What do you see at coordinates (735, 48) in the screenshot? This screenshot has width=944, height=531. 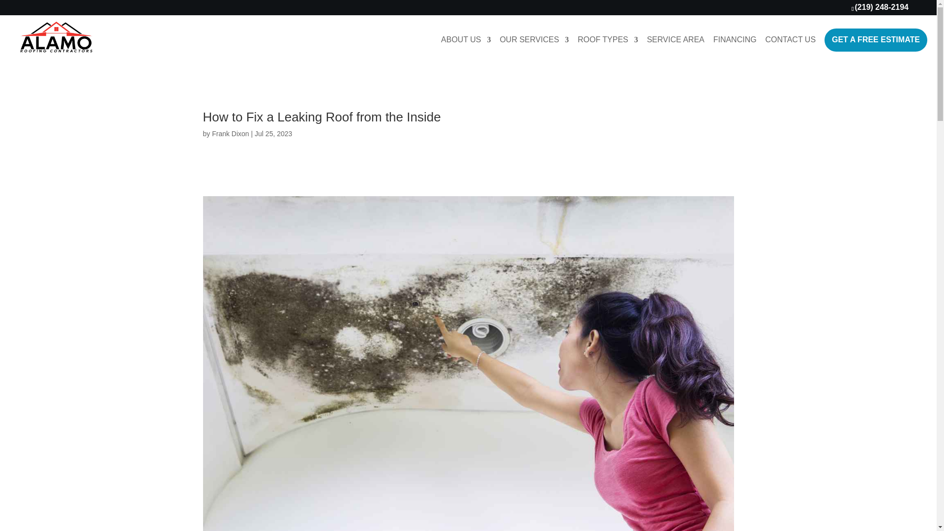 I see `FINANCING` at bounding box center [735, 48].